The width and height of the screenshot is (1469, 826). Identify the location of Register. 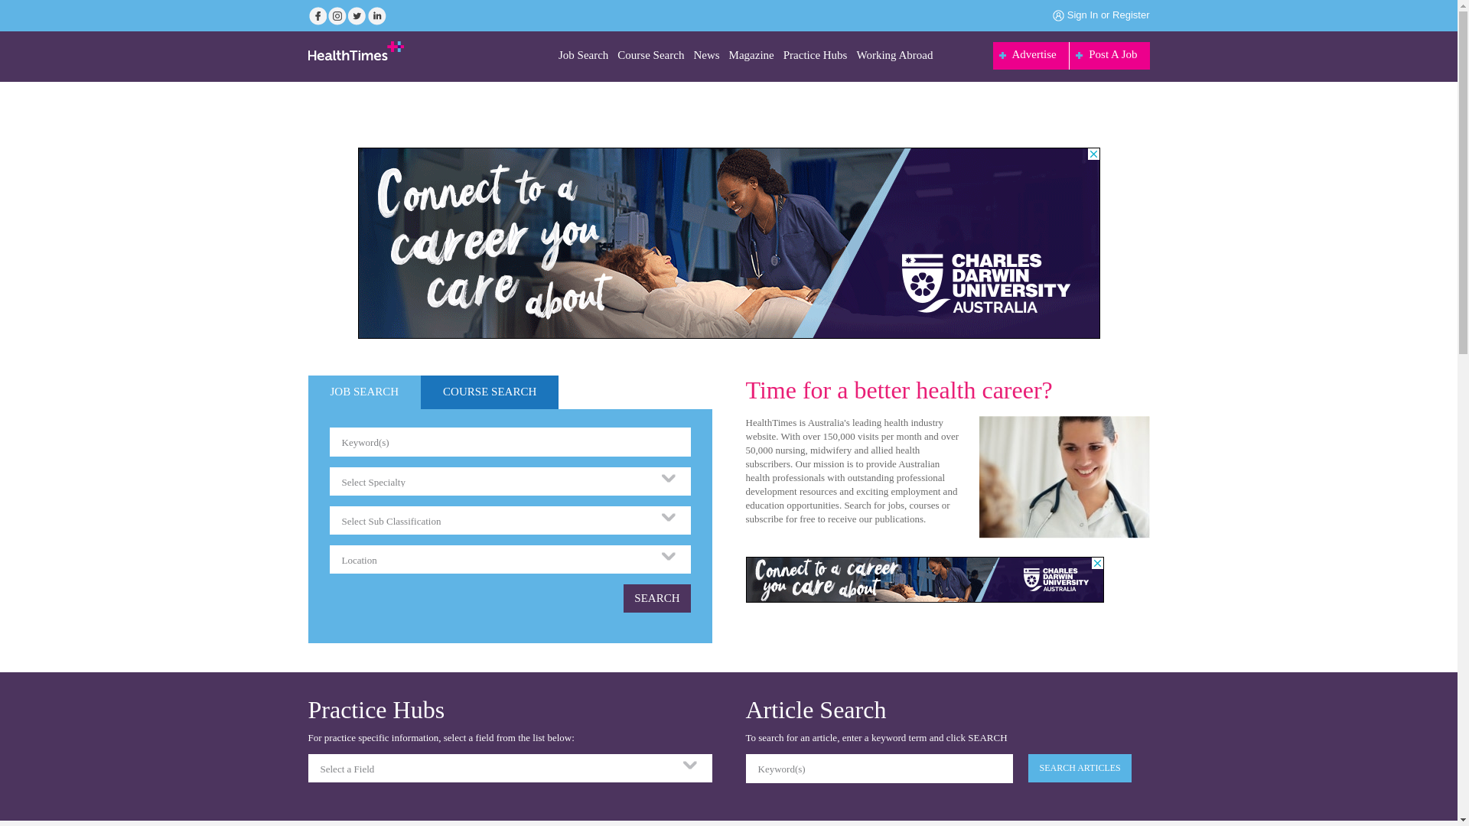
(1131, 15).